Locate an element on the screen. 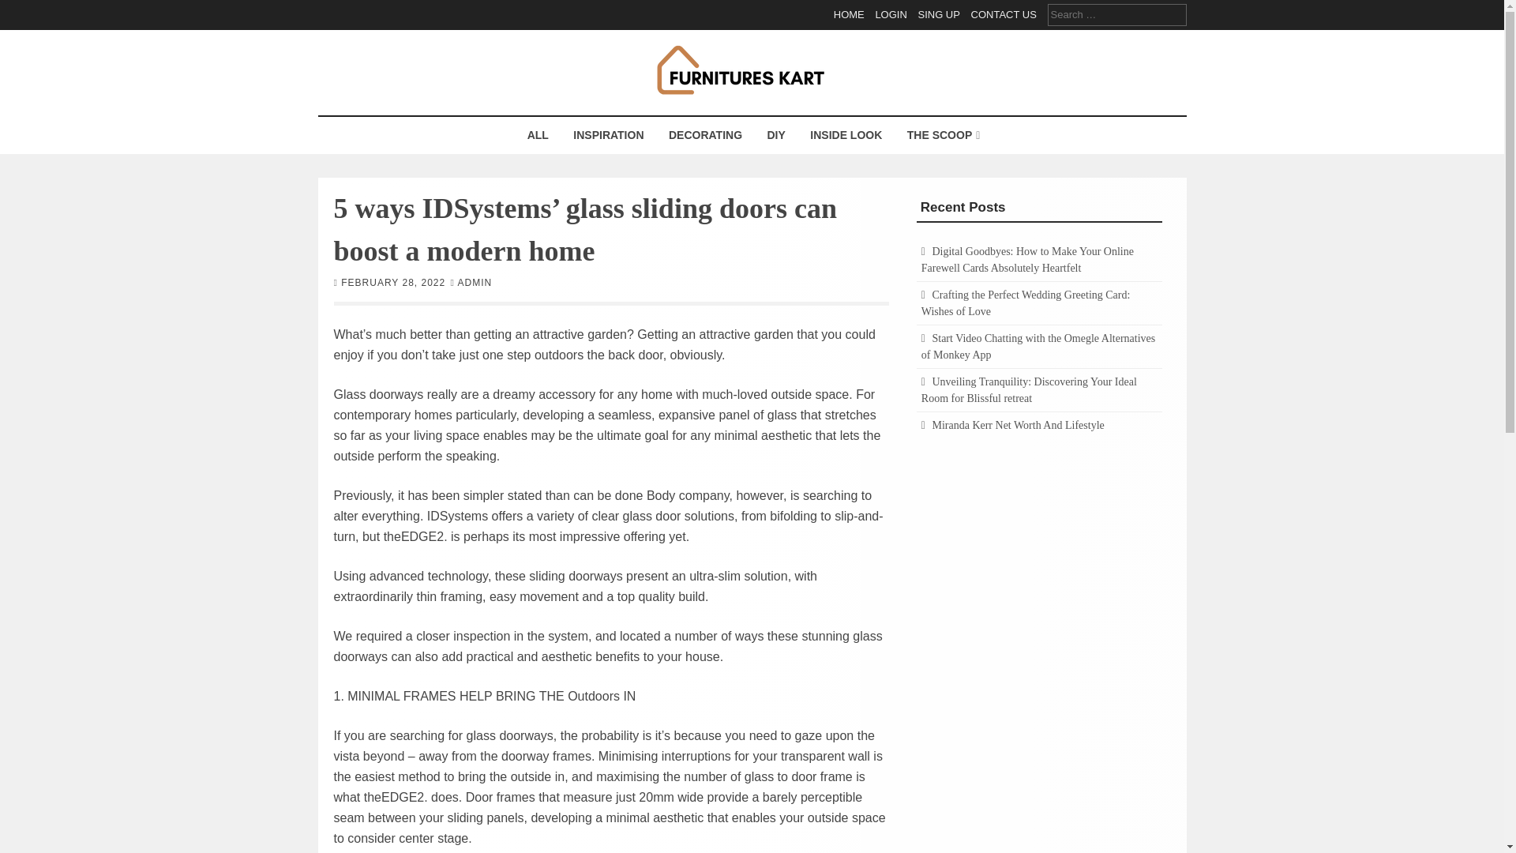  LOGIN is located at coordinates (891, 14).